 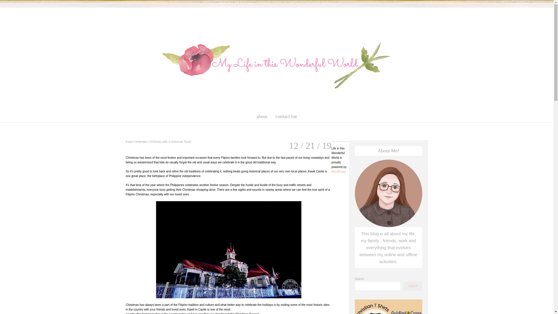 What do you see at coordinates (338, 172) in the screenshot?
I see `WordPress` at bounding box center [338, 172].